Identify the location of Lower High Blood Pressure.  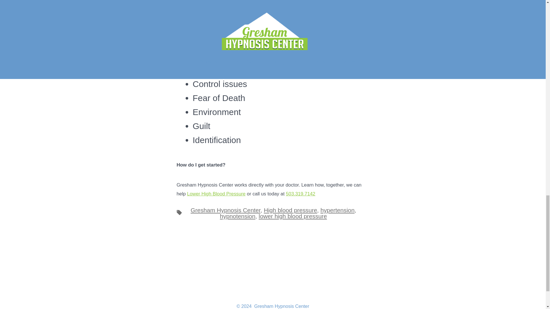
(216, 194).